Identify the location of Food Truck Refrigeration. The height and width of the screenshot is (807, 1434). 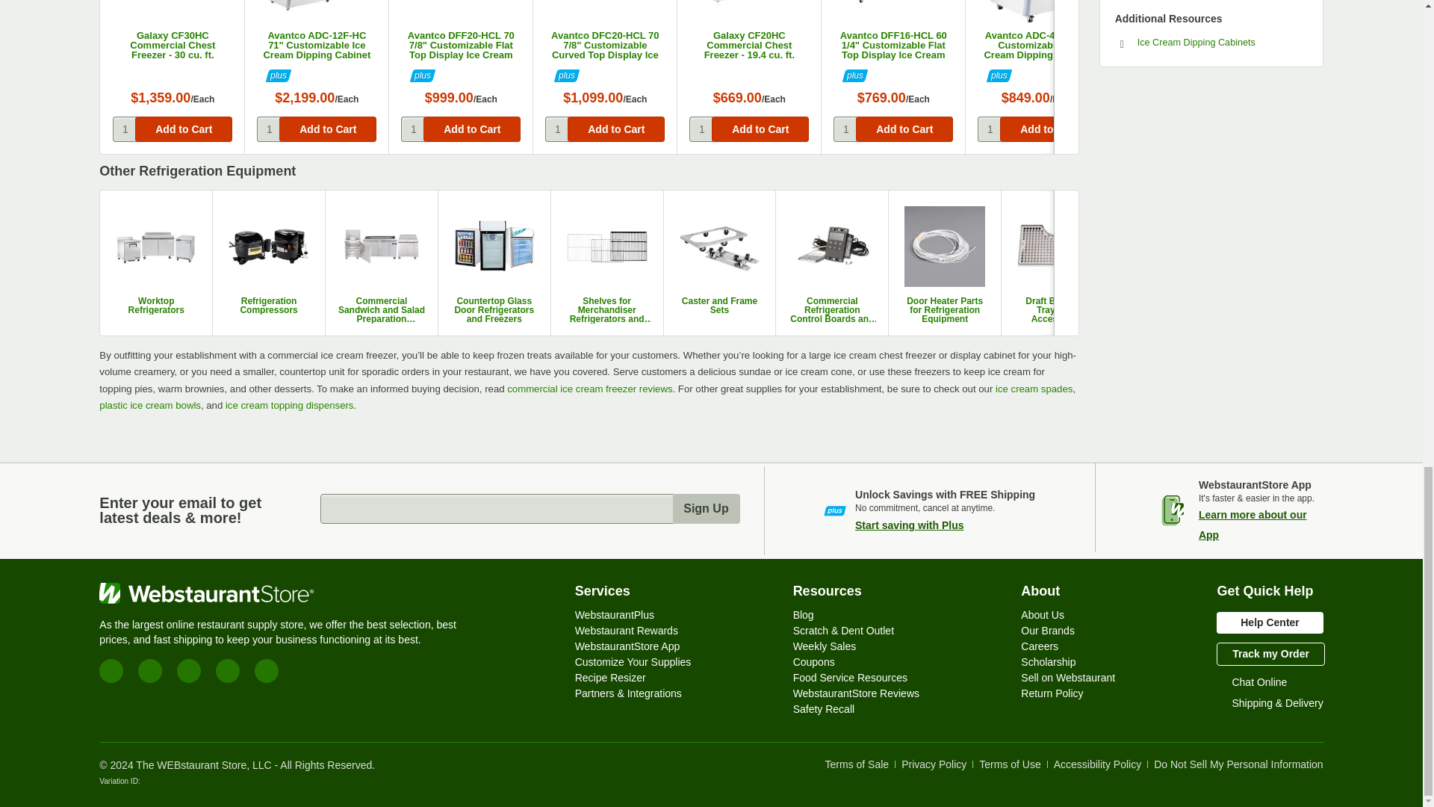
(1170, 306).